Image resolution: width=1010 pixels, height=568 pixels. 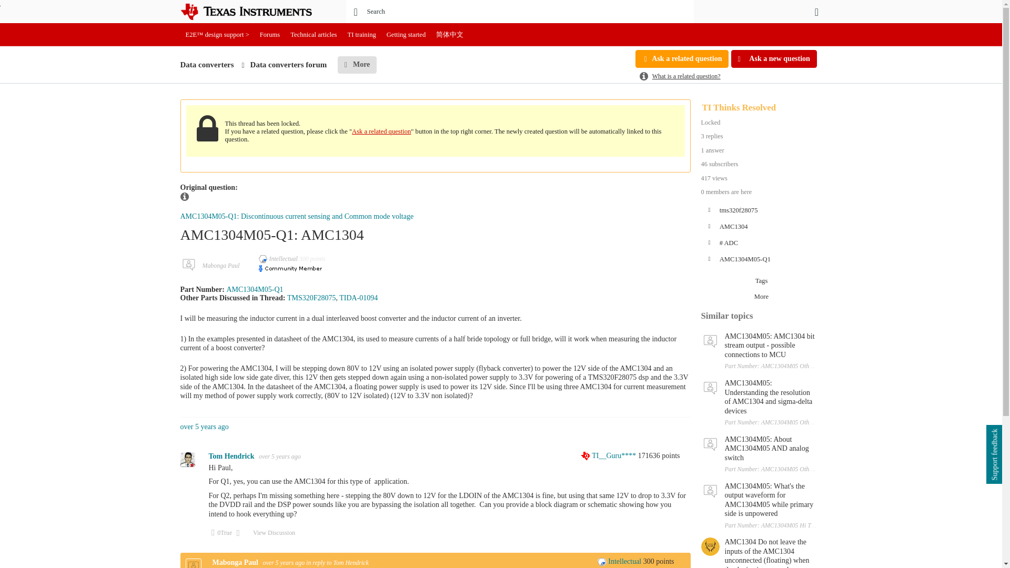 What do you see at coordinates (362, 35) in the screenshot?
I see `TI training` at bounding box center [362, 35].